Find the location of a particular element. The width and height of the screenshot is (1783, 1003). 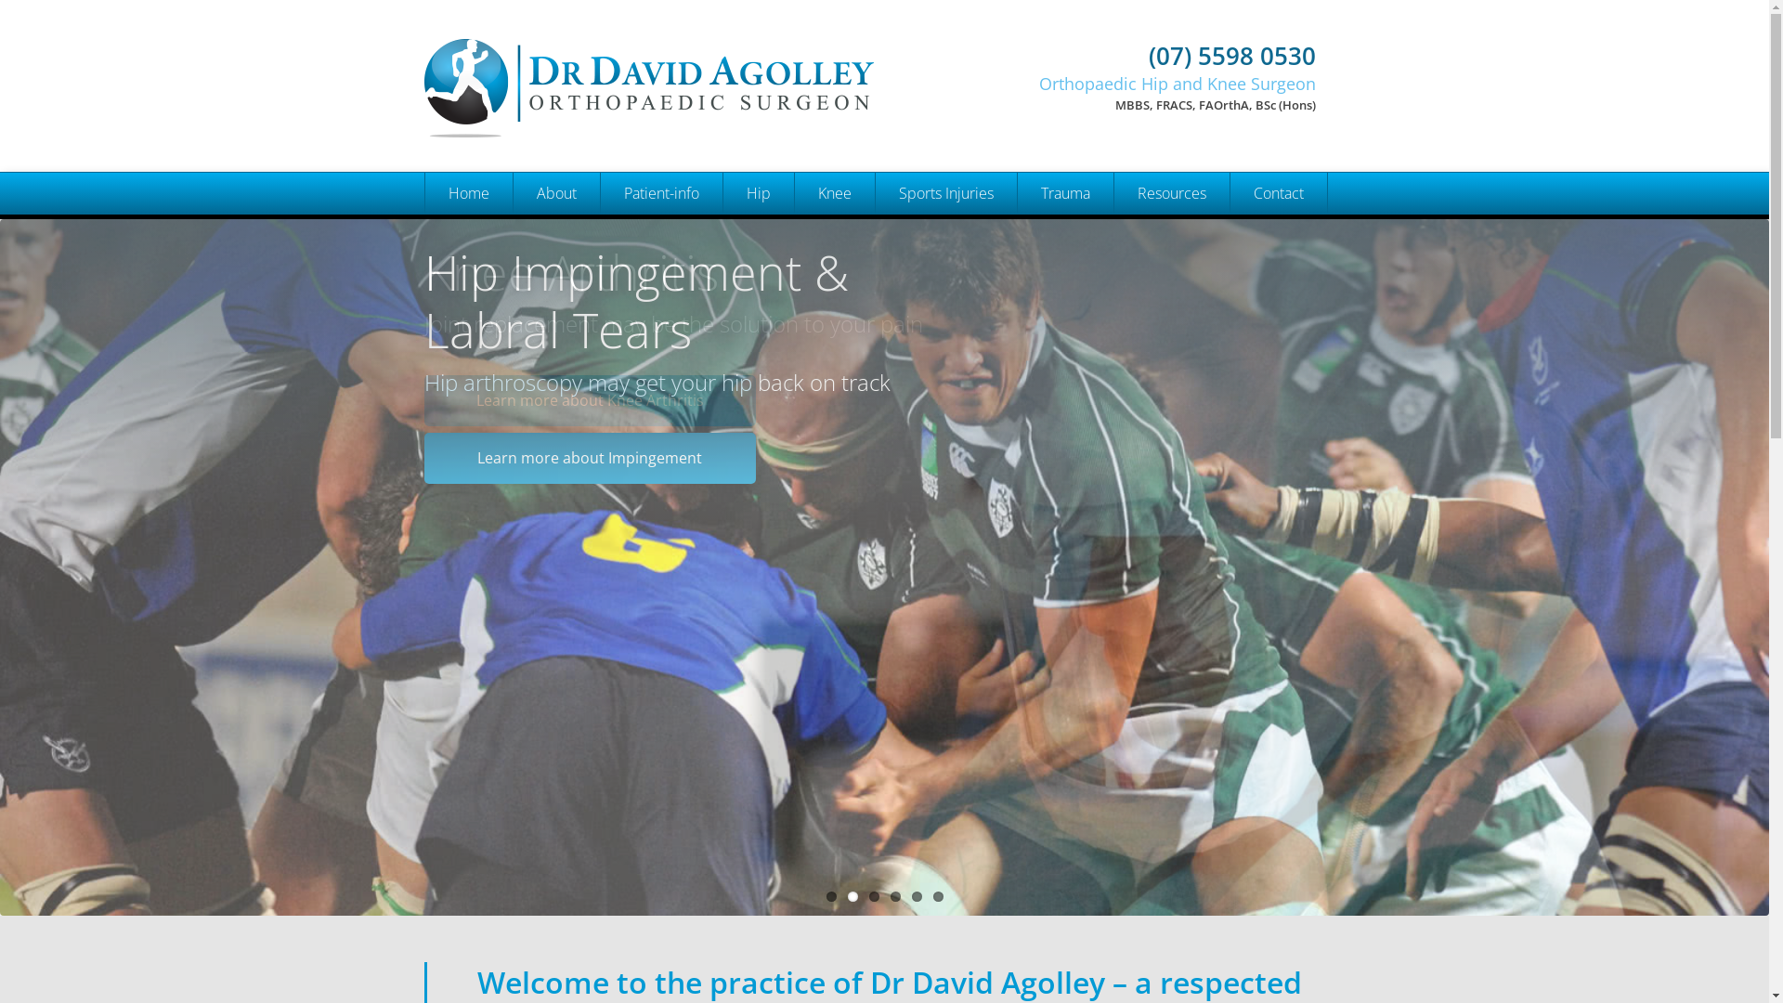

Hip Labral Tear is located at coordinates (945, 277).